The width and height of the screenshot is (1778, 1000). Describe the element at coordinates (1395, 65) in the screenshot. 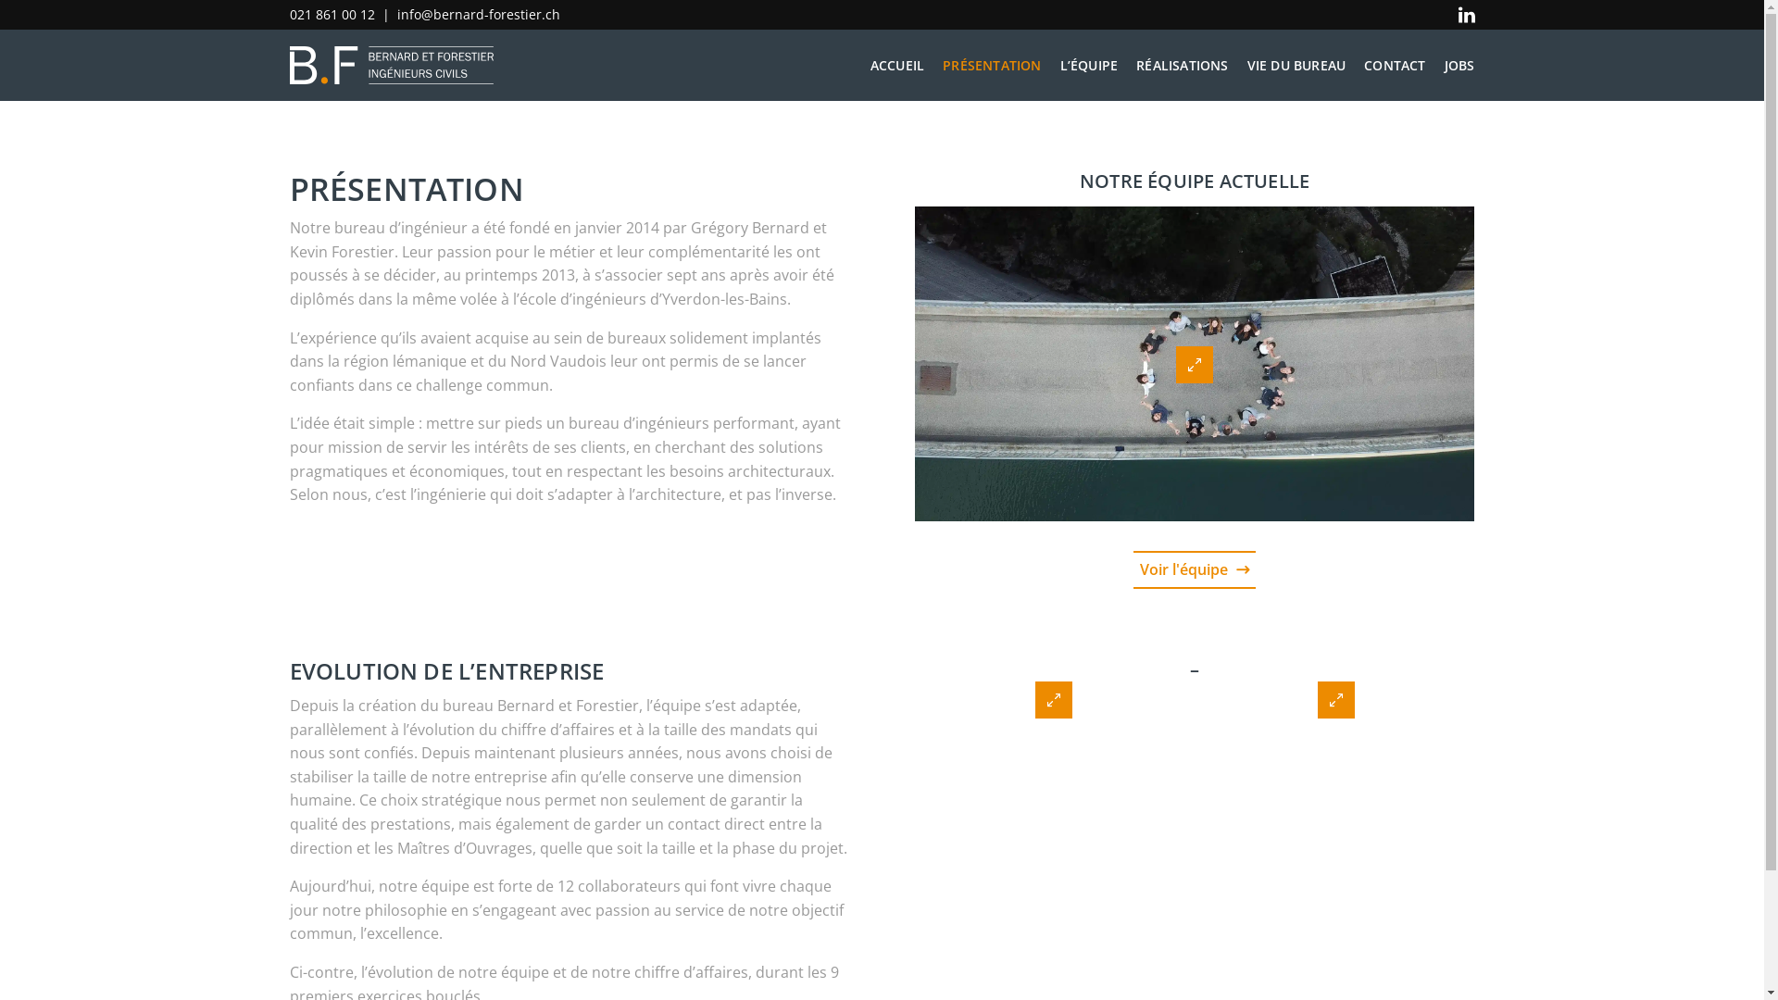

I see `CONTACT` at that location.